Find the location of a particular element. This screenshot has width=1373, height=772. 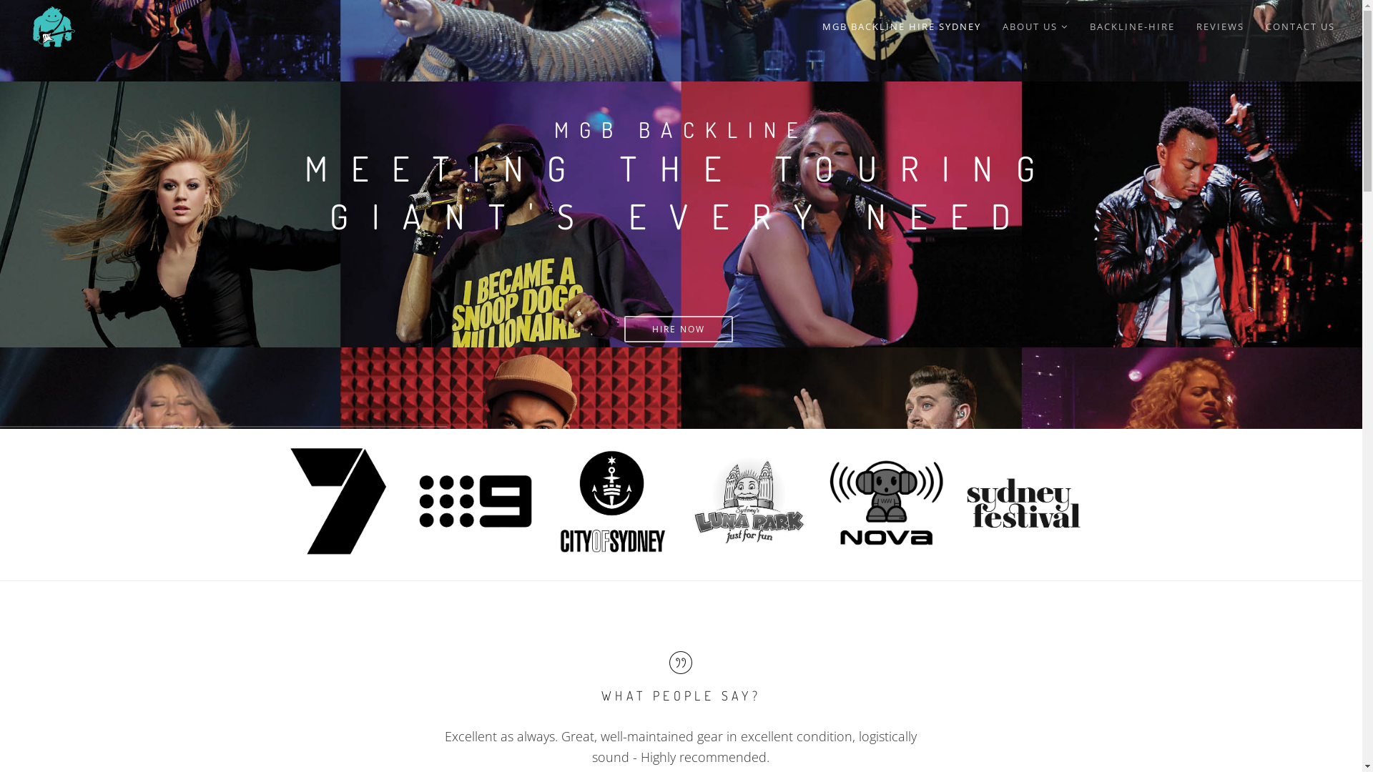

HIRE NOW is located at coordinates (678, 329).